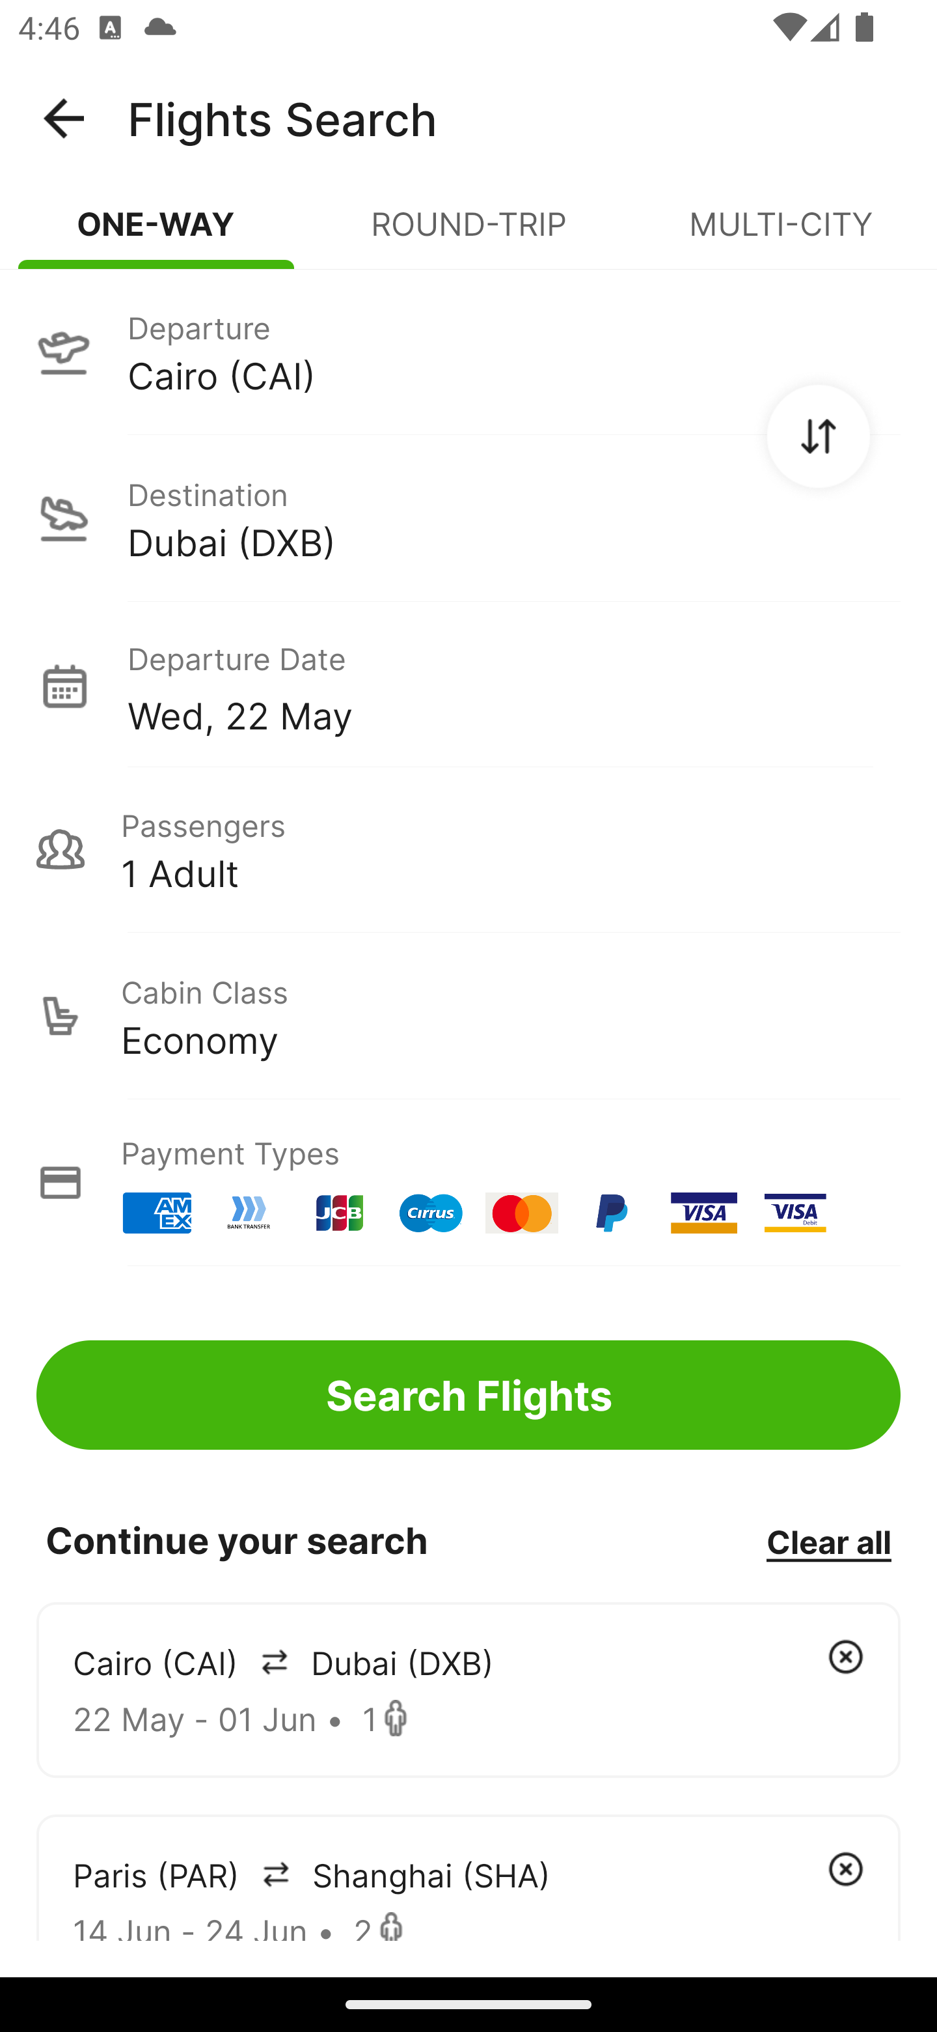  Describe the element at coordinates (156, 234) in the screenshot. I see `ONE-WAY` at that location.